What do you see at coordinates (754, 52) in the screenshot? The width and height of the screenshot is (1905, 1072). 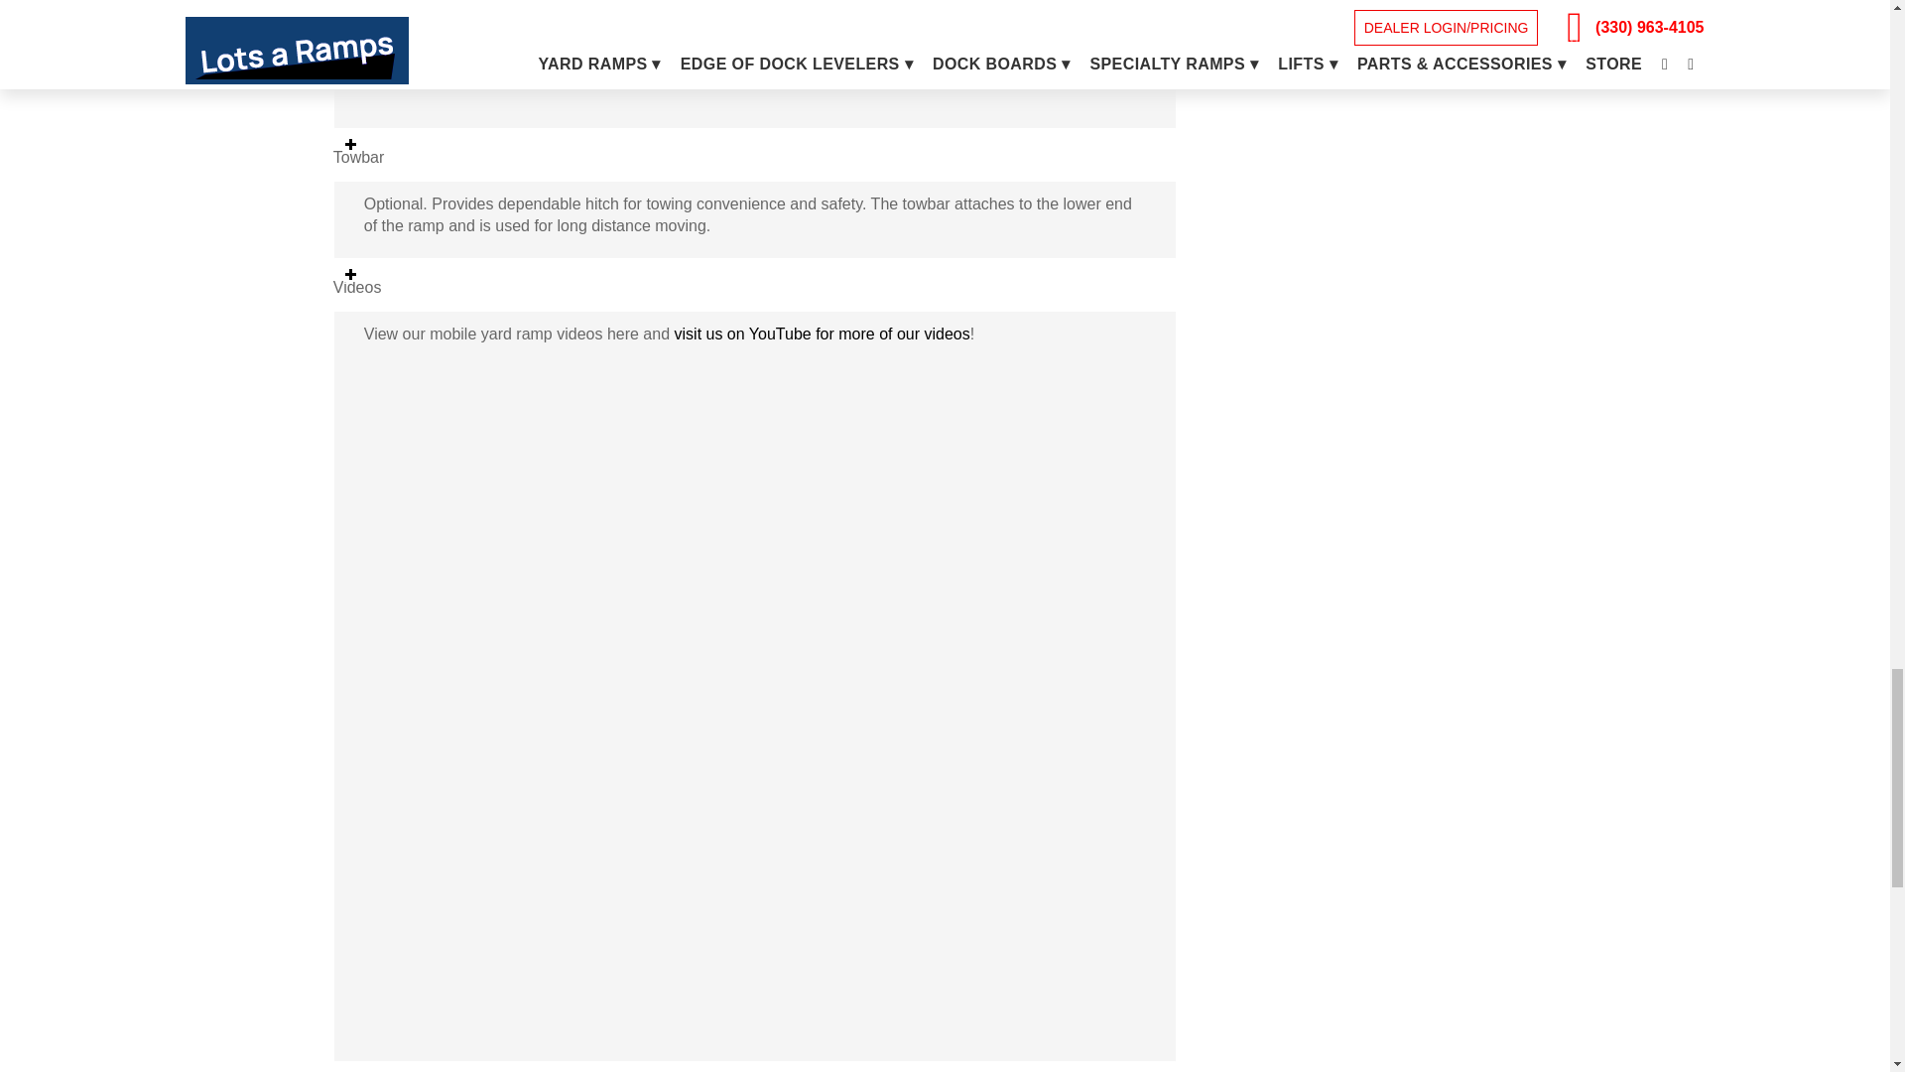 I see `fork lift attachment for mobile yard ramps` at bounding box center [754, 52].